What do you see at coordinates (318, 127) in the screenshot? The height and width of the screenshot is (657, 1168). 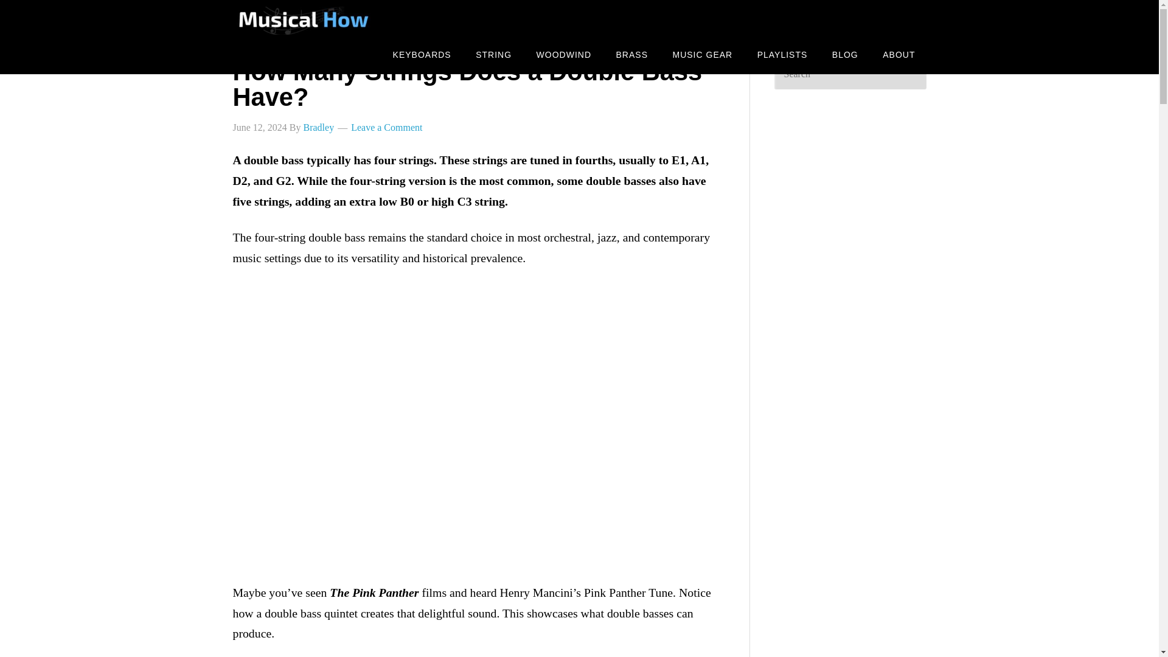 I see `Bradley` at bounding box center [318, 127].